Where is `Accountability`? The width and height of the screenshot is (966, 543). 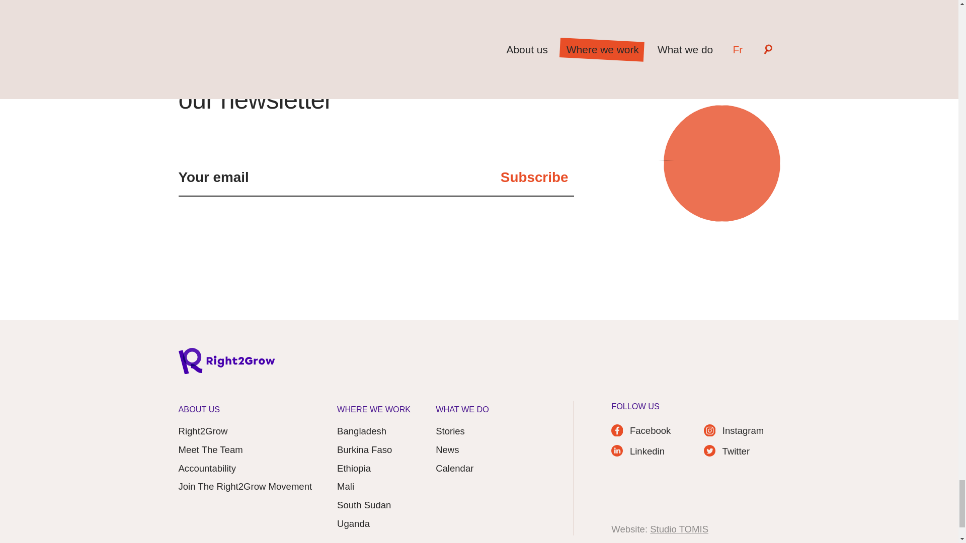 Accountability is located at coordinates (206, 469).